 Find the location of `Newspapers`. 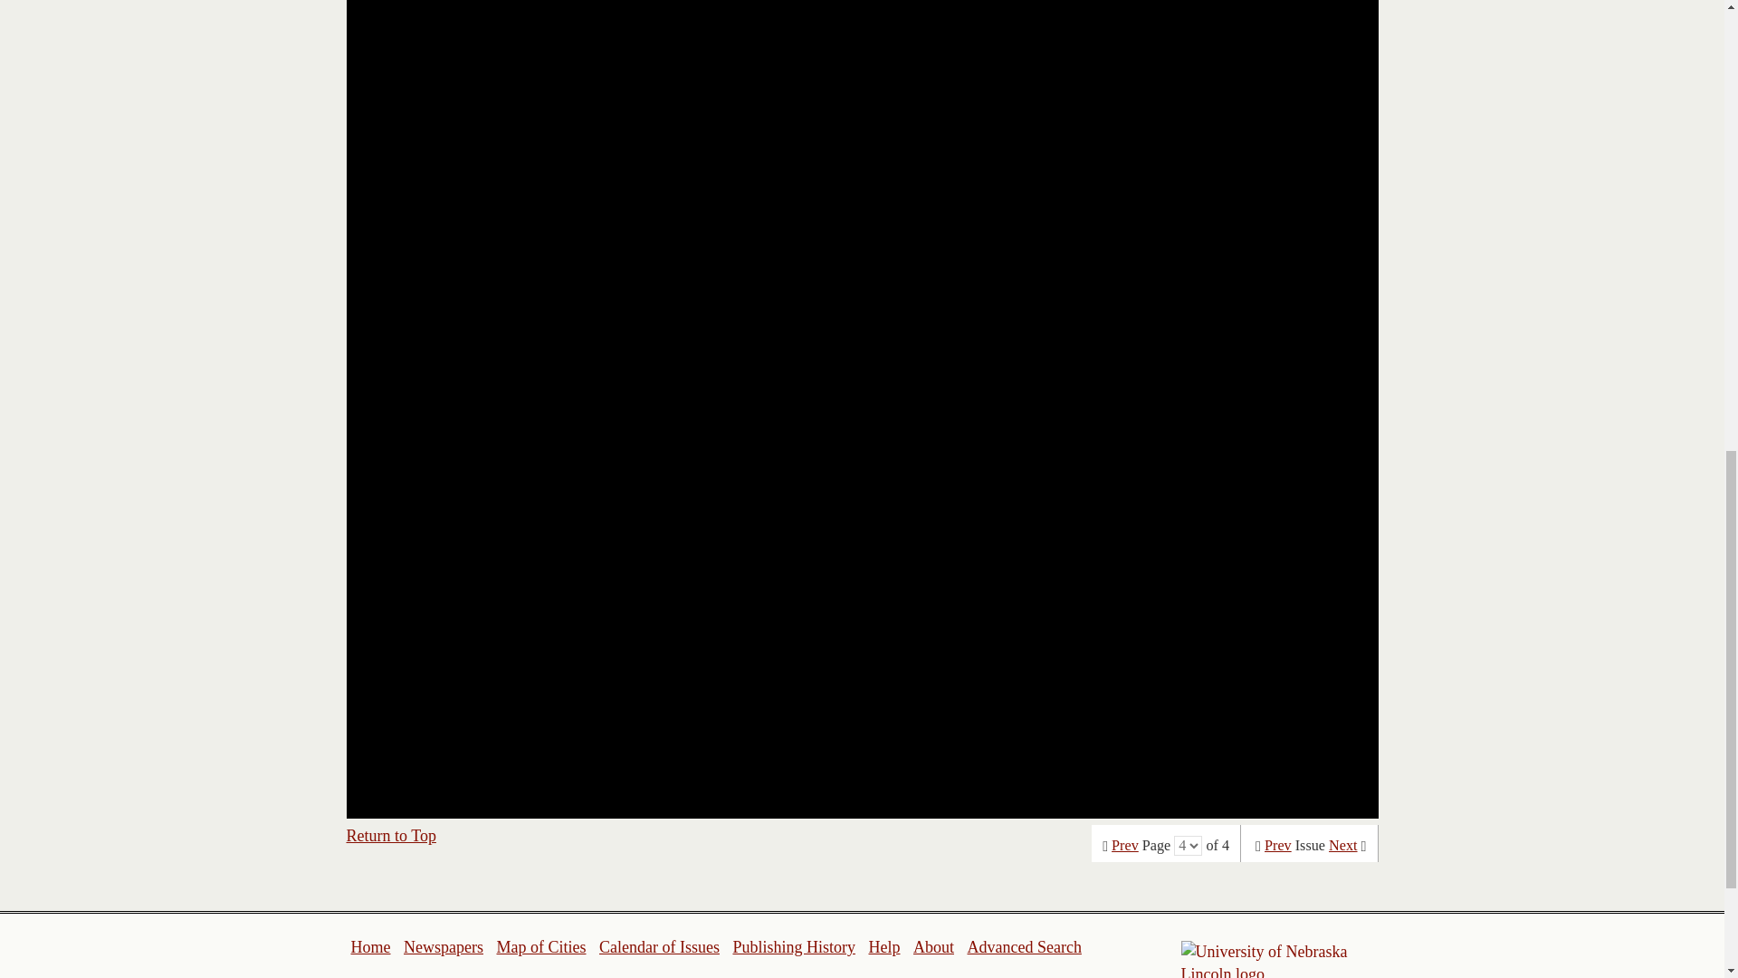

Newspapers is located at coordinates (443, 947).